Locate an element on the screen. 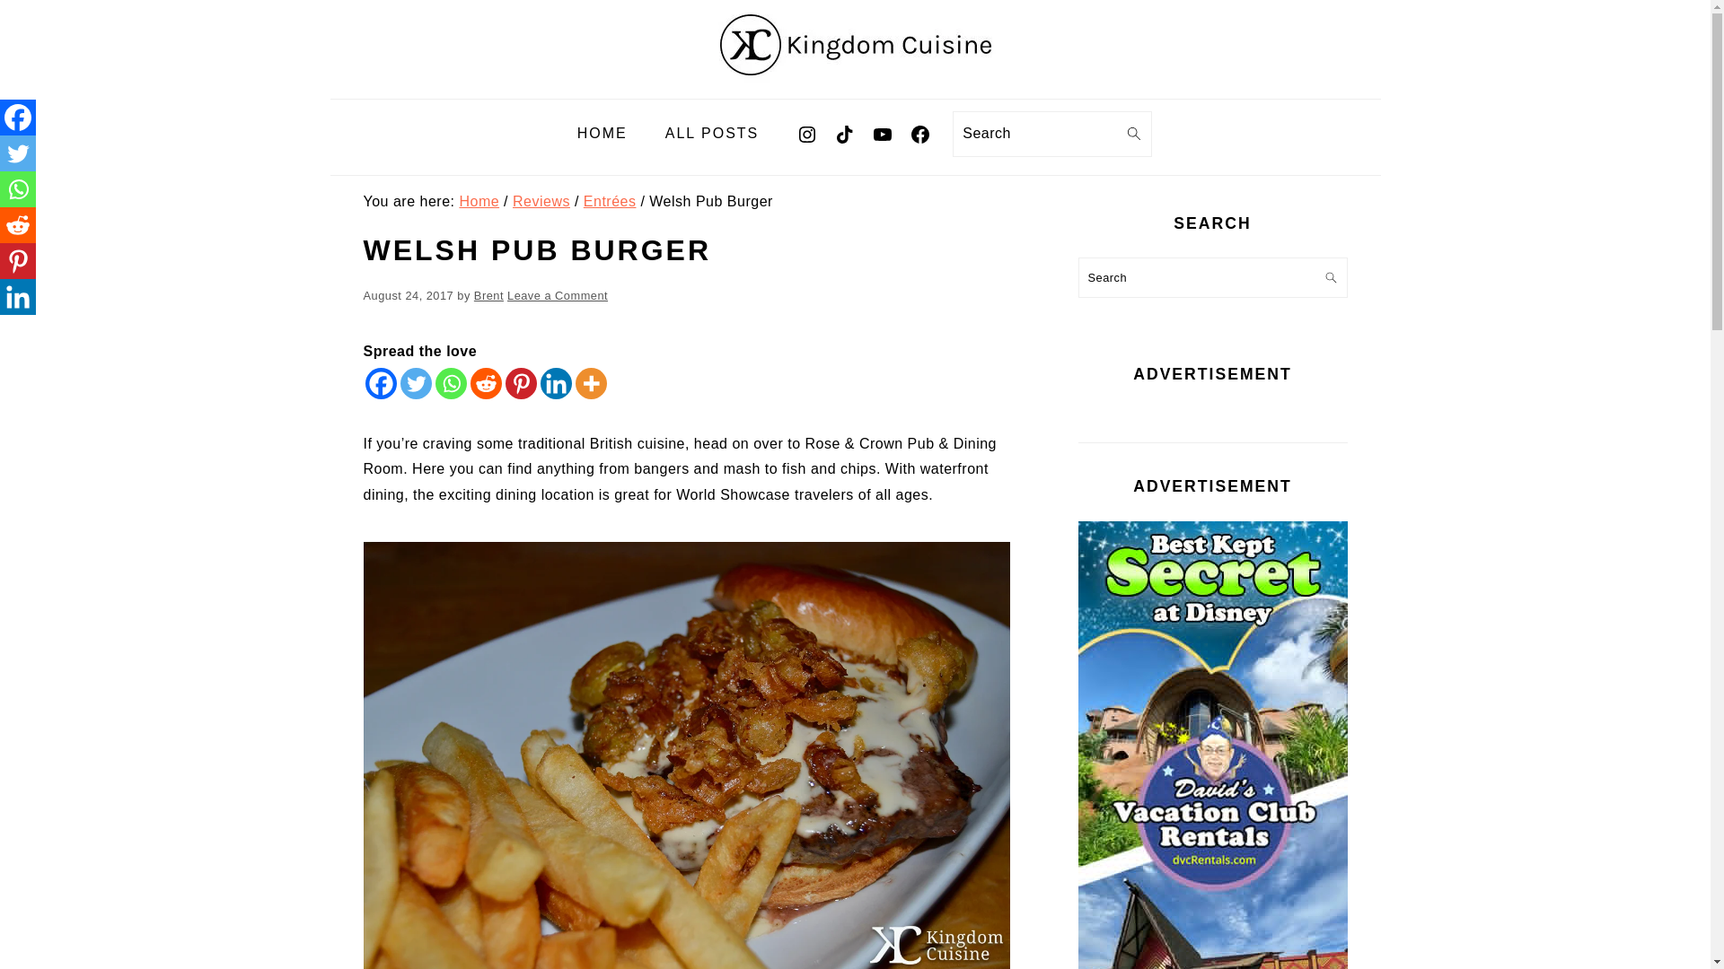 The height and width of the screenshot is (969, 1724). Twitter is located at coordinates (416, 383).